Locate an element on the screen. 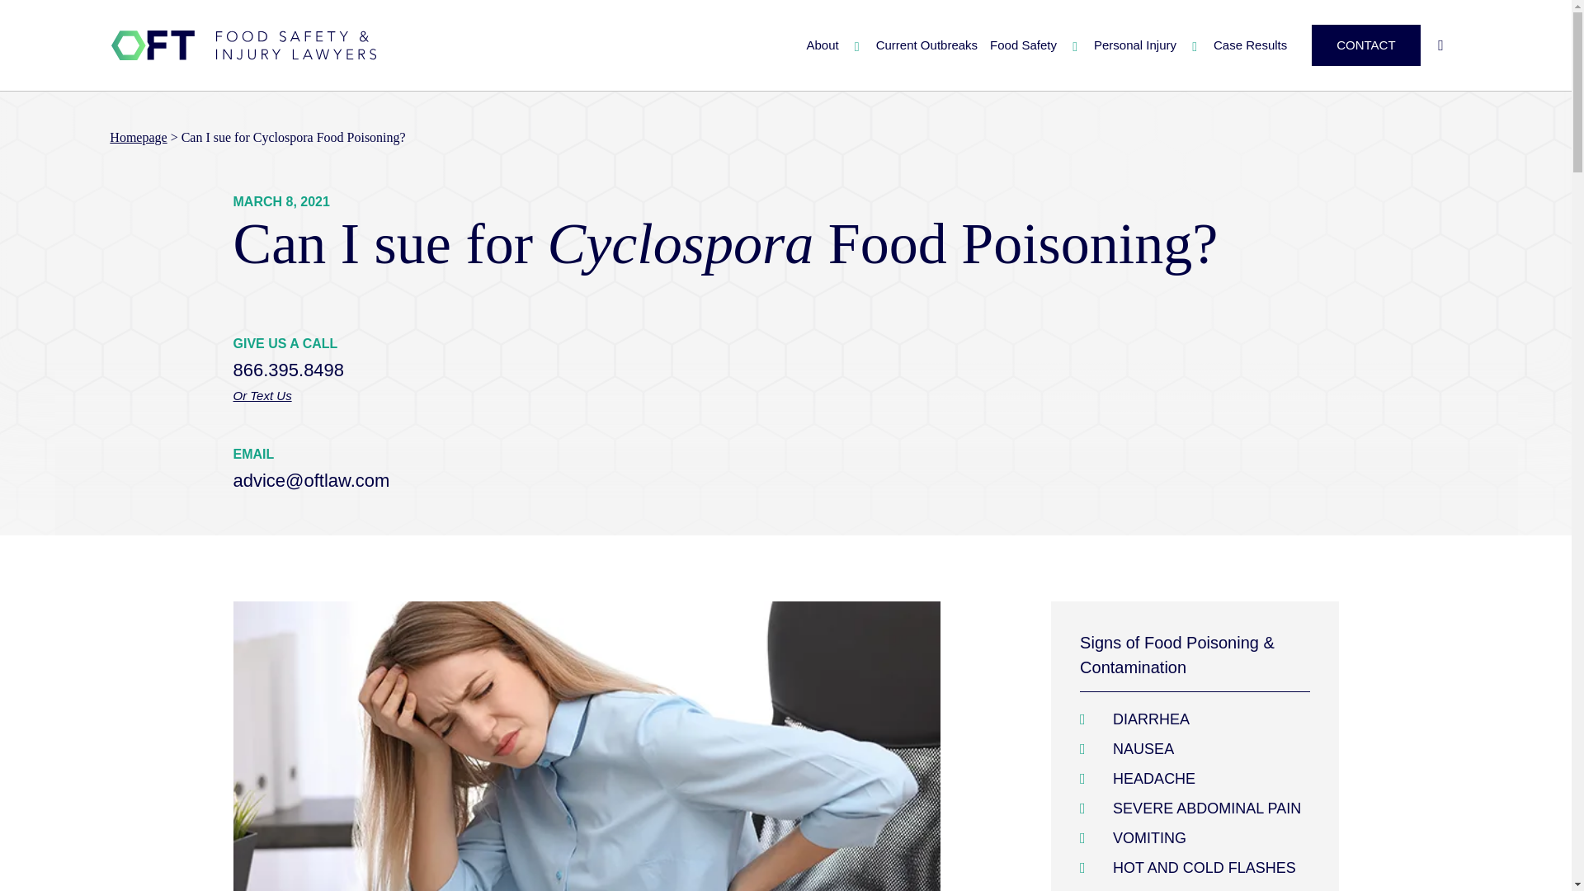 The image size is (1584, 891). Personal Injury is located at coordinates (1129, 45).